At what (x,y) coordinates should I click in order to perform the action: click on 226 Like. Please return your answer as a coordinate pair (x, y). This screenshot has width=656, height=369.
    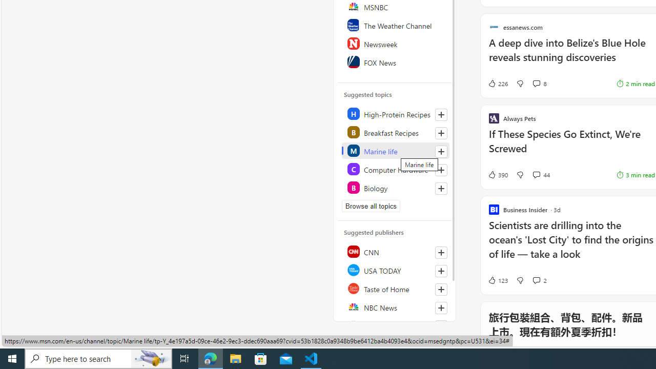
    Looking at the image, I should click on (497, 83).